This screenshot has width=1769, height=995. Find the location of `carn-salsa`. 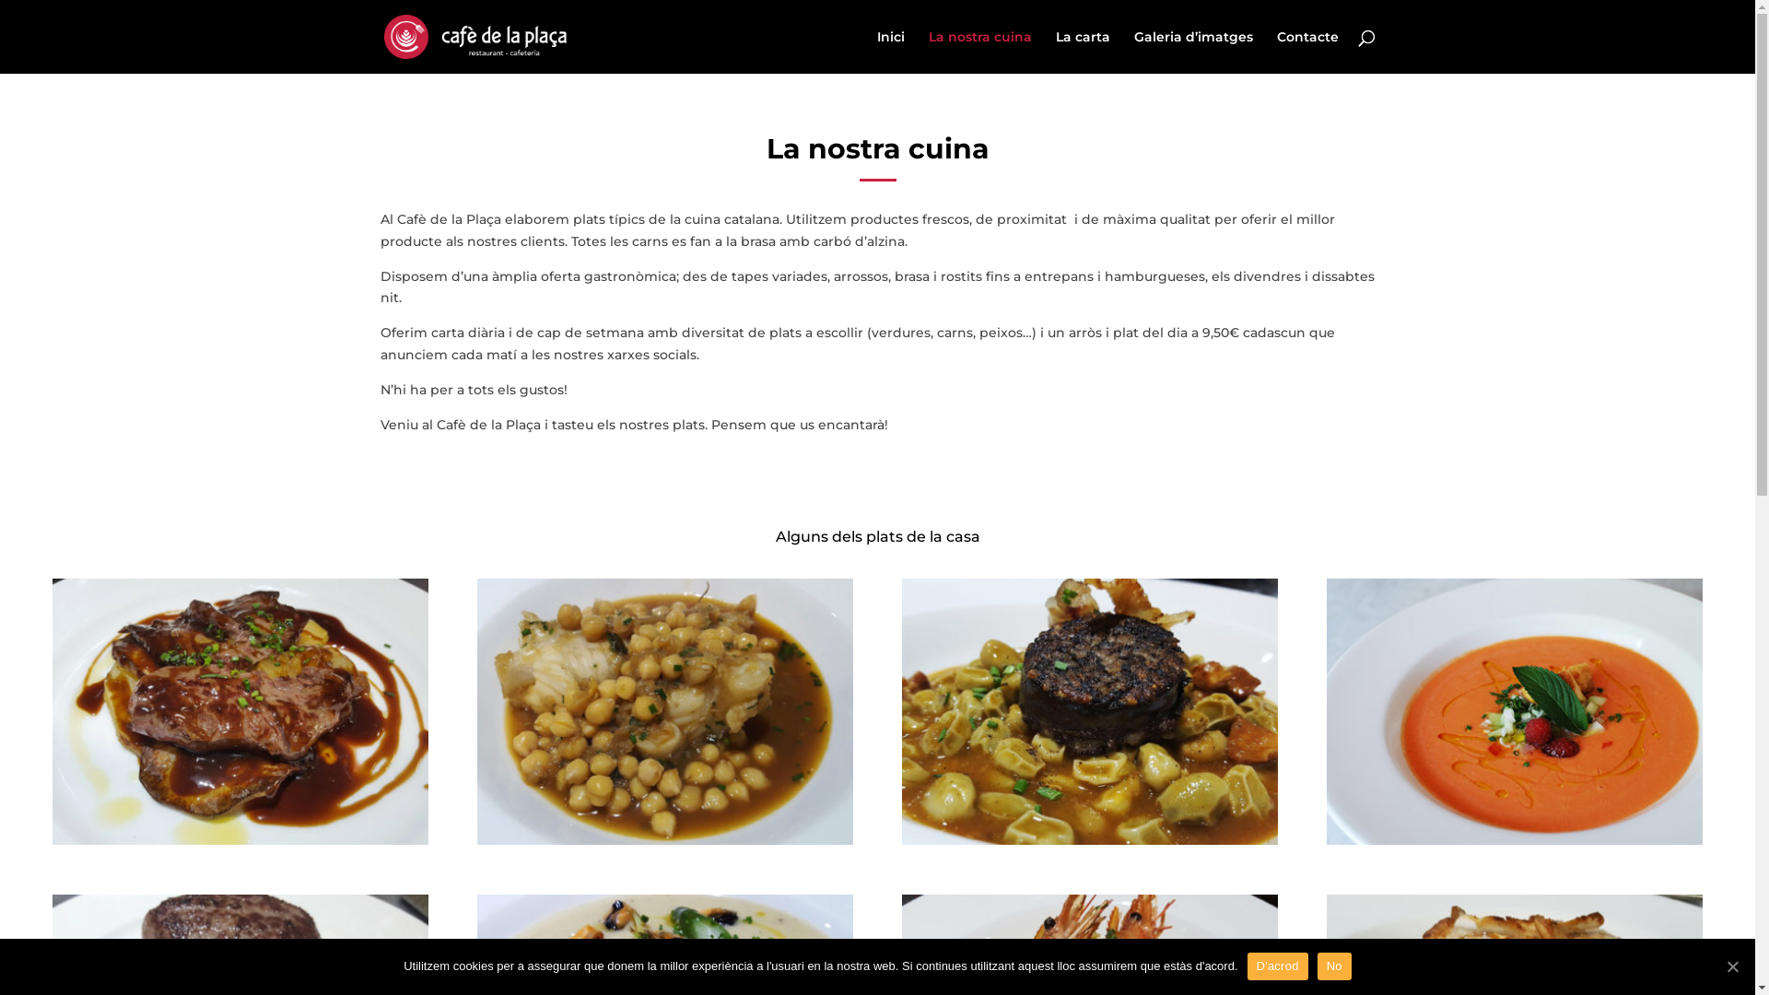

carn-salsa is located at coordinates (240, 840).